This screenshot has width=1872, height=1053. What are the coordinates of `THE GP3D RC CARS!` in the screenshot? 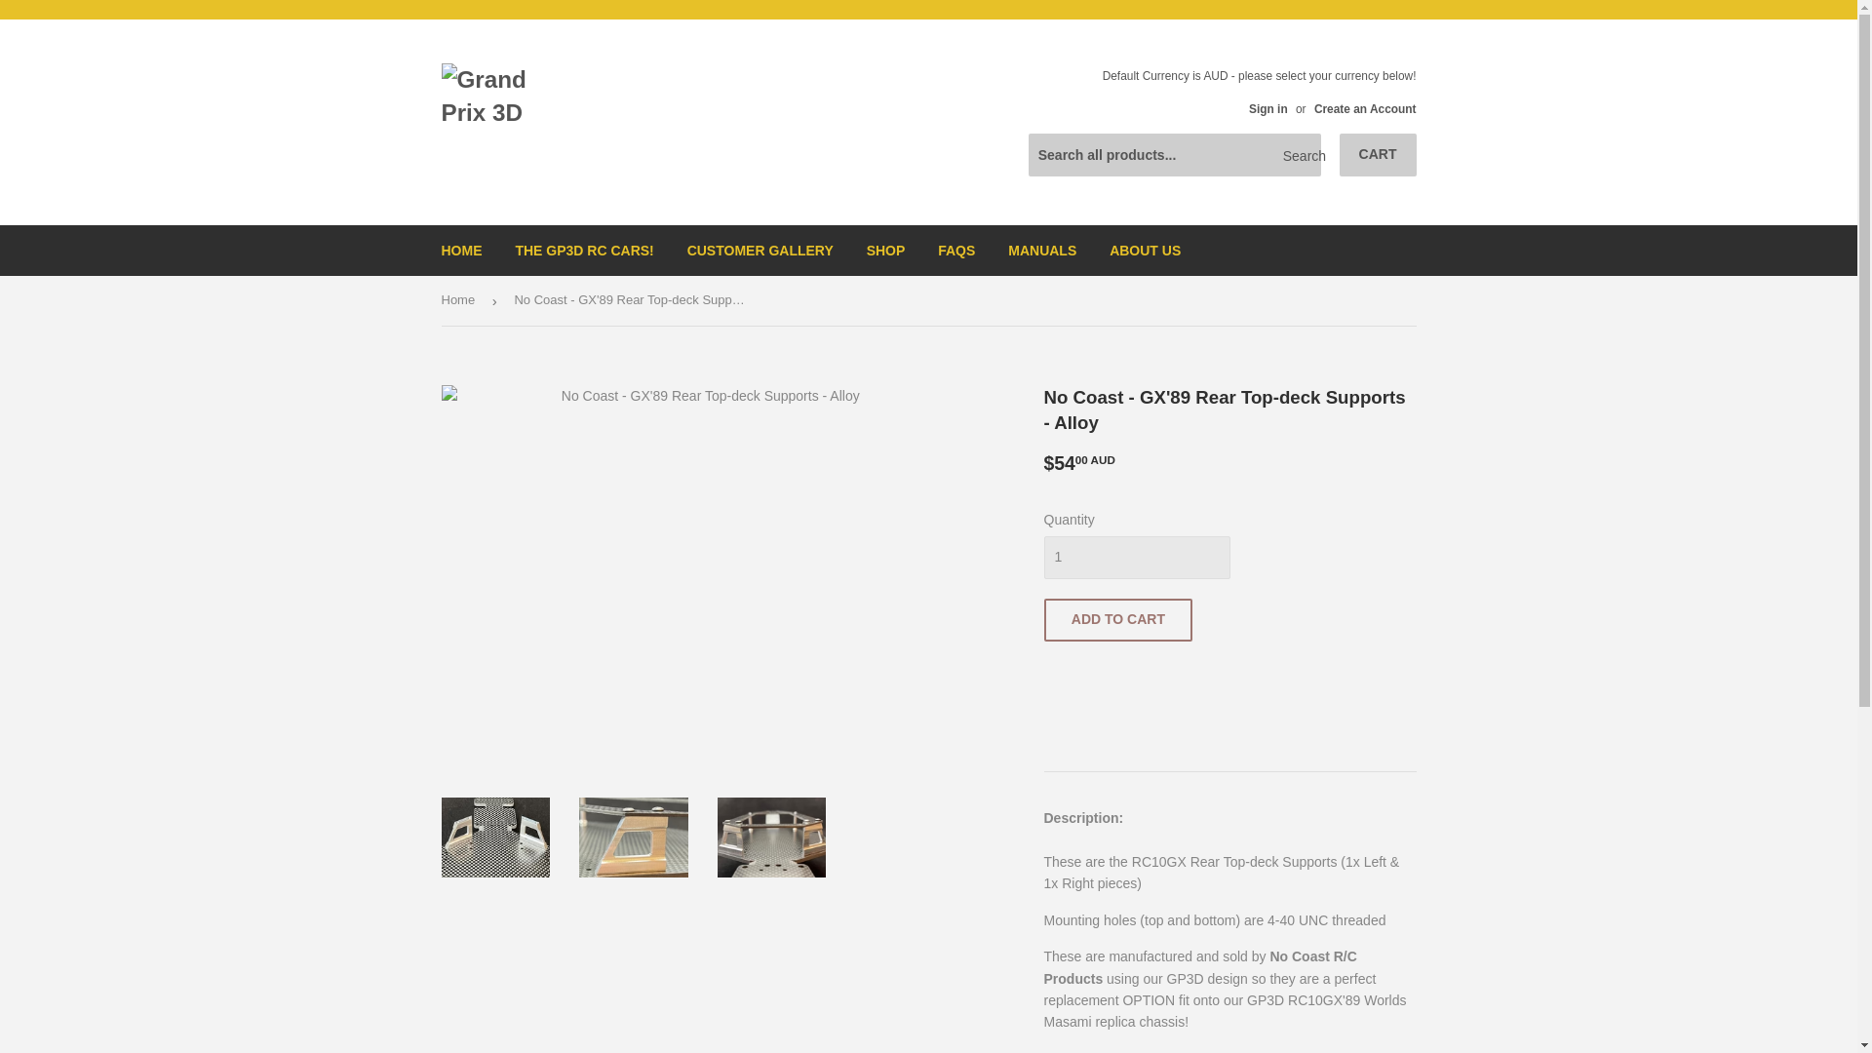 It's located at (583, 250).